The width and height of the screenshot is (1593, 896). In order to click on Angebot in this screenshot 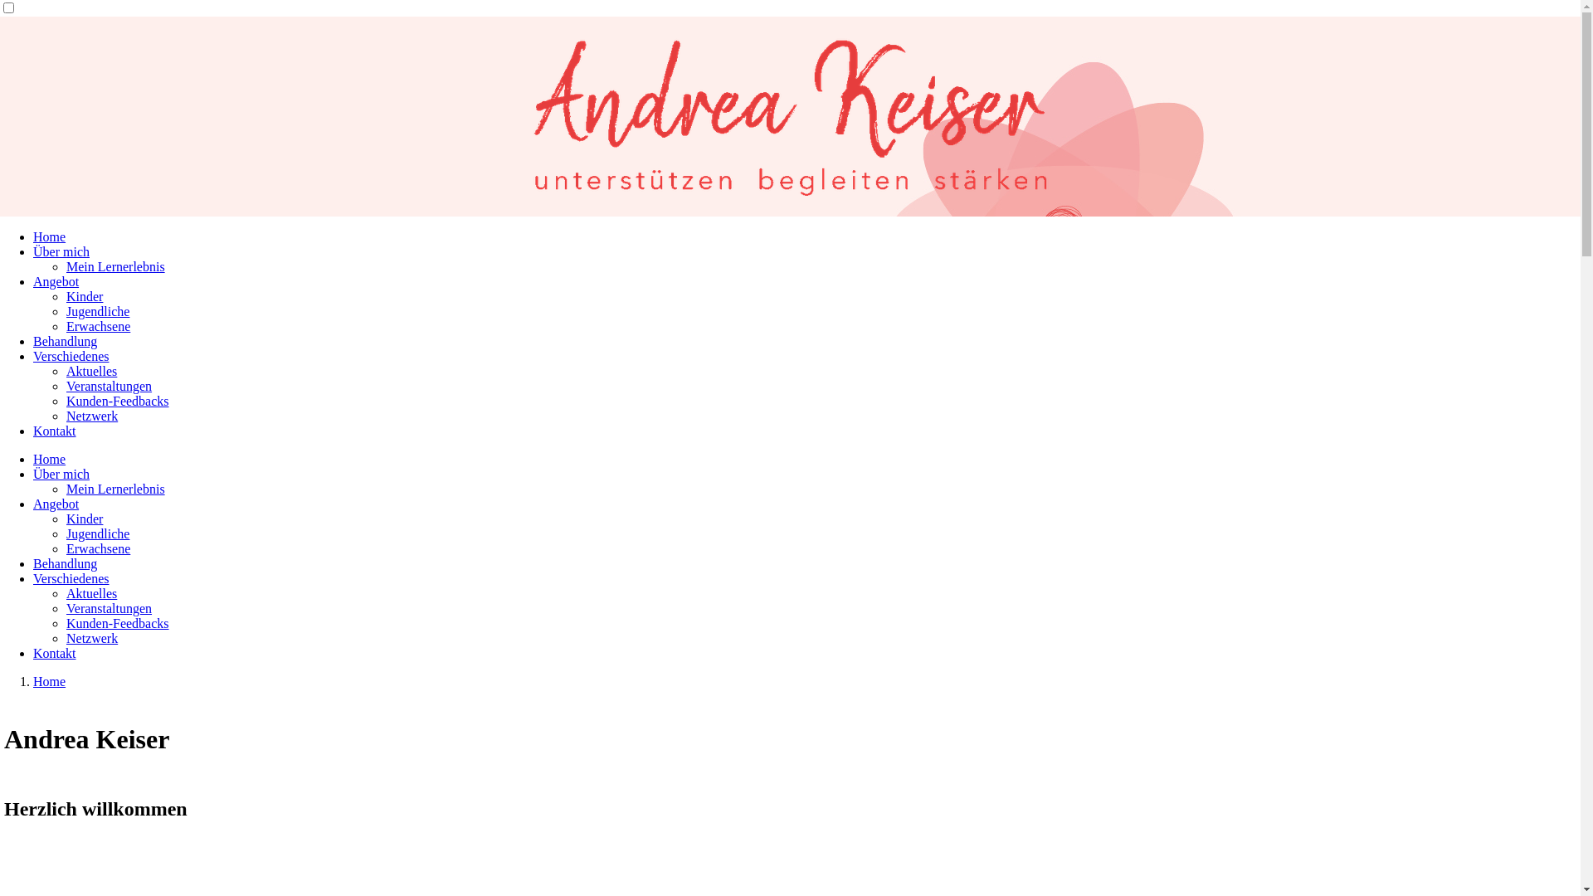, I will do `click(56, 504)`.